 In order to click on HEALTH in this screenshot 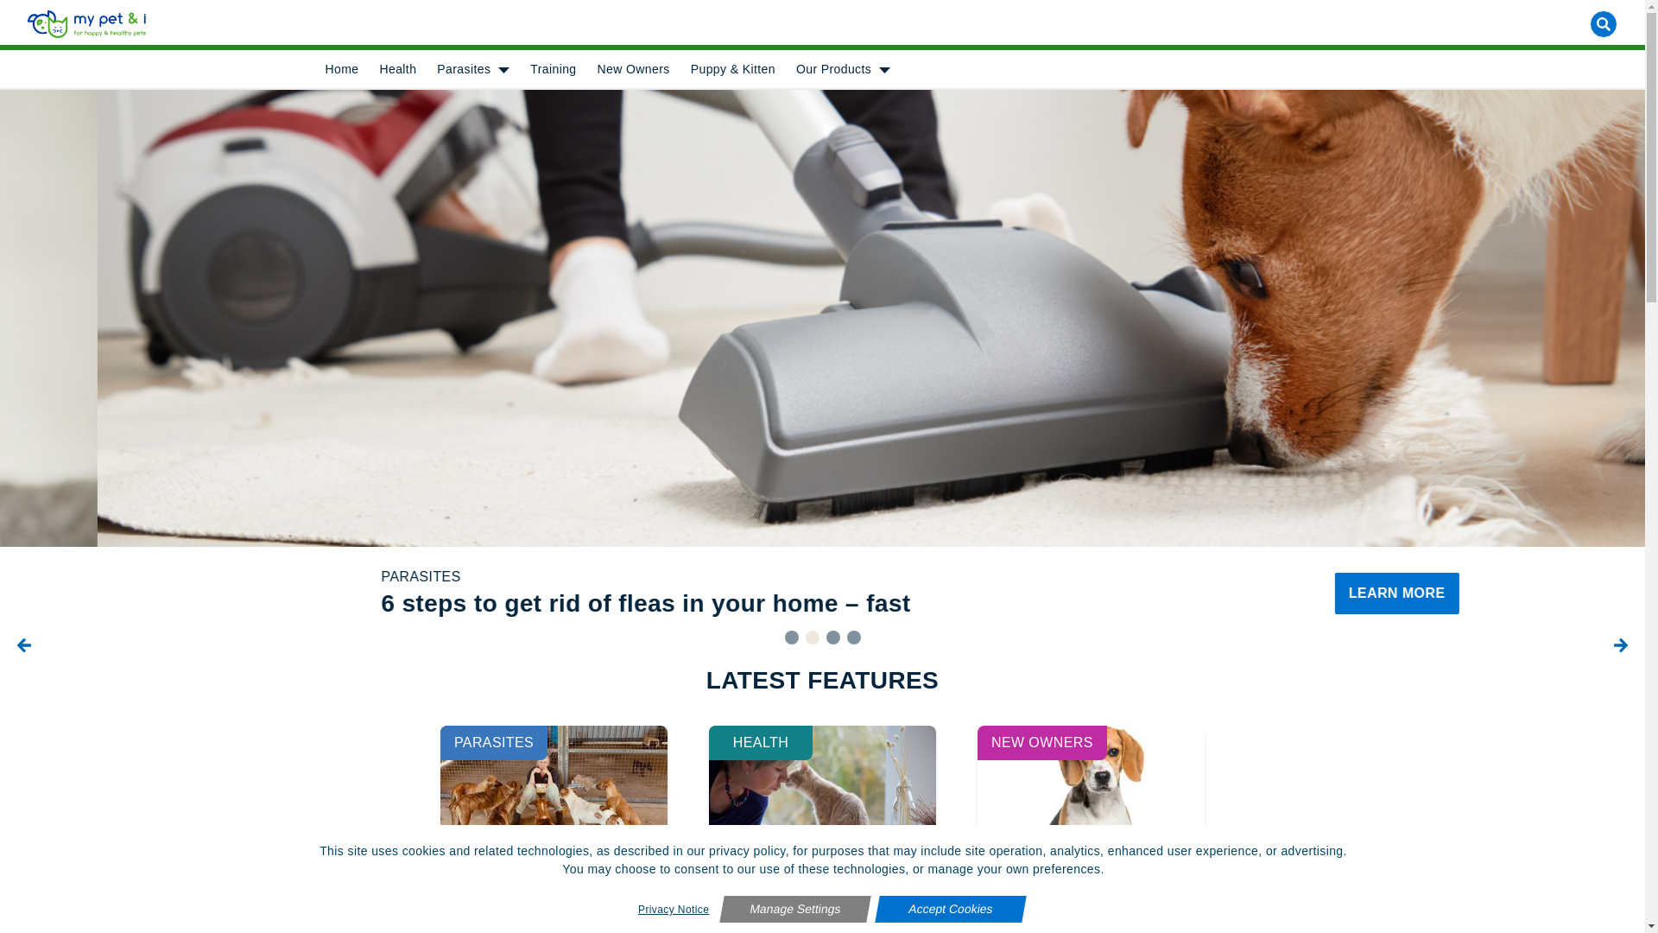, I will do `click(761, 743)`.